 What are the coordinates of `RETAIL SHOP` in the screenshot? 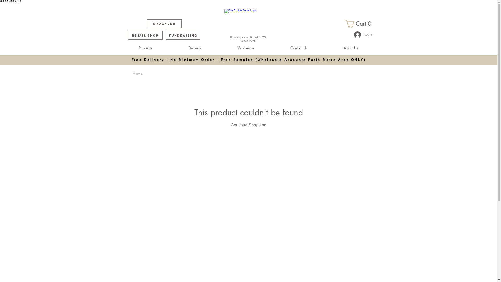 It's located at (145, 36).